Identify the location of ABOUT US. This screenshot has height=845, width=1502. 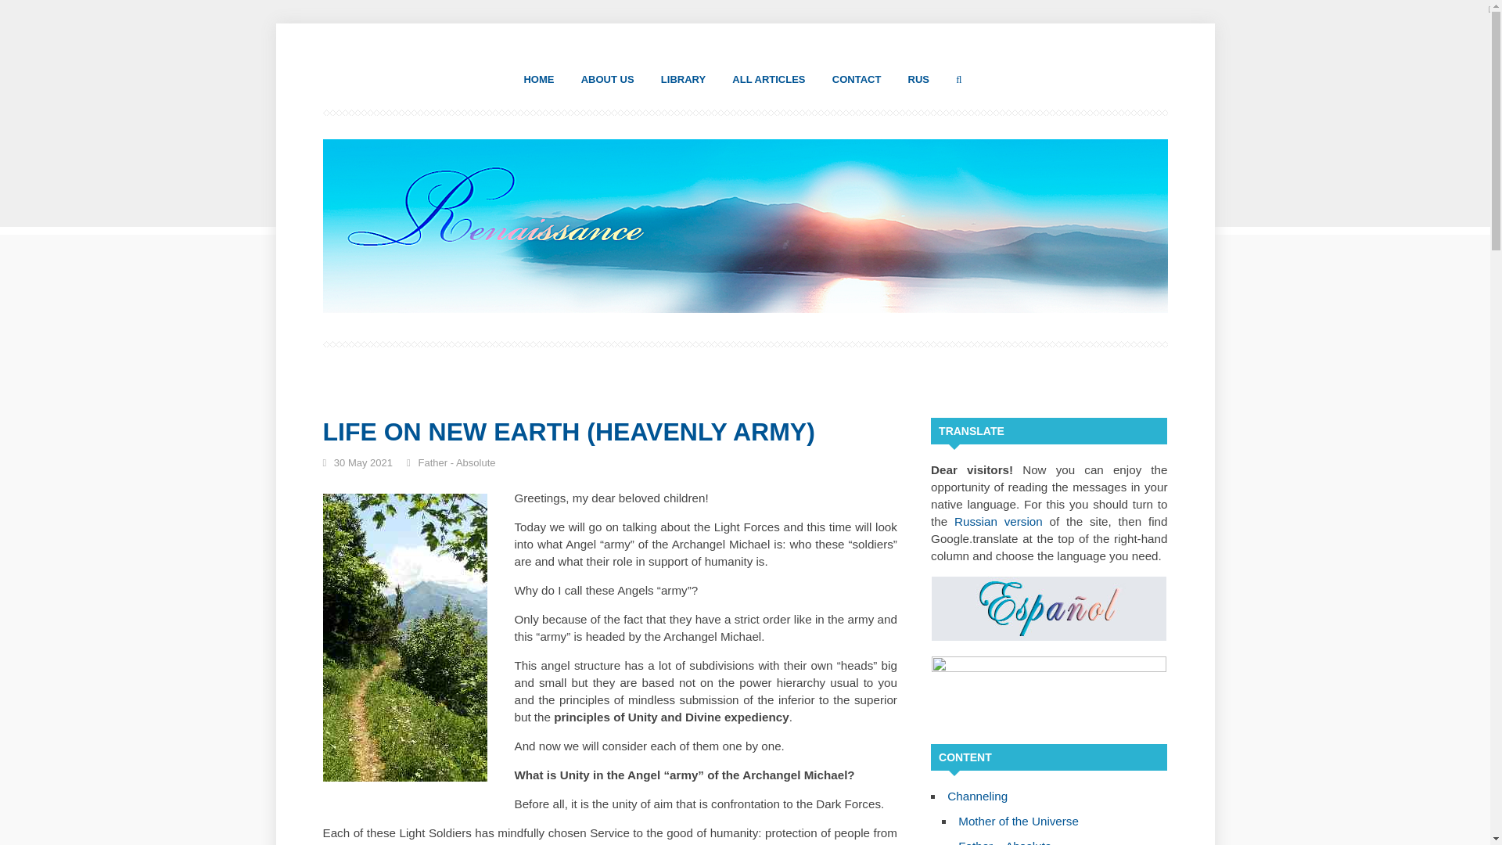
(607, 80).